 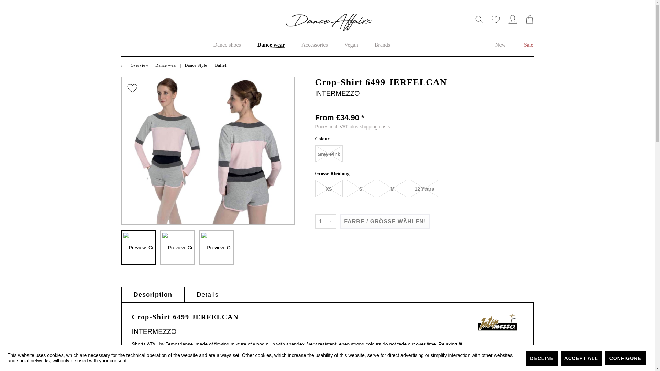 What do you see at coordinates (382, 45) in the screenshot?
I see `Vegan` at bounding box center [382, 45].